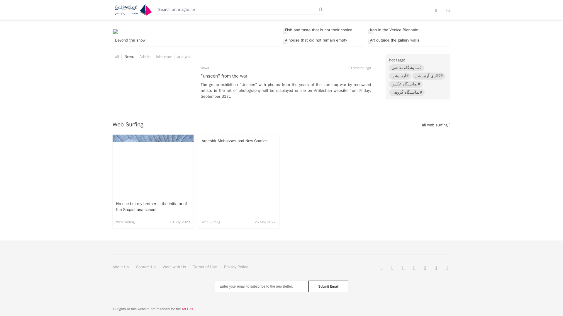 This screenshot has width=563, height=316. I want to click on Iran in the Venice Biennale, so click(409, 33).